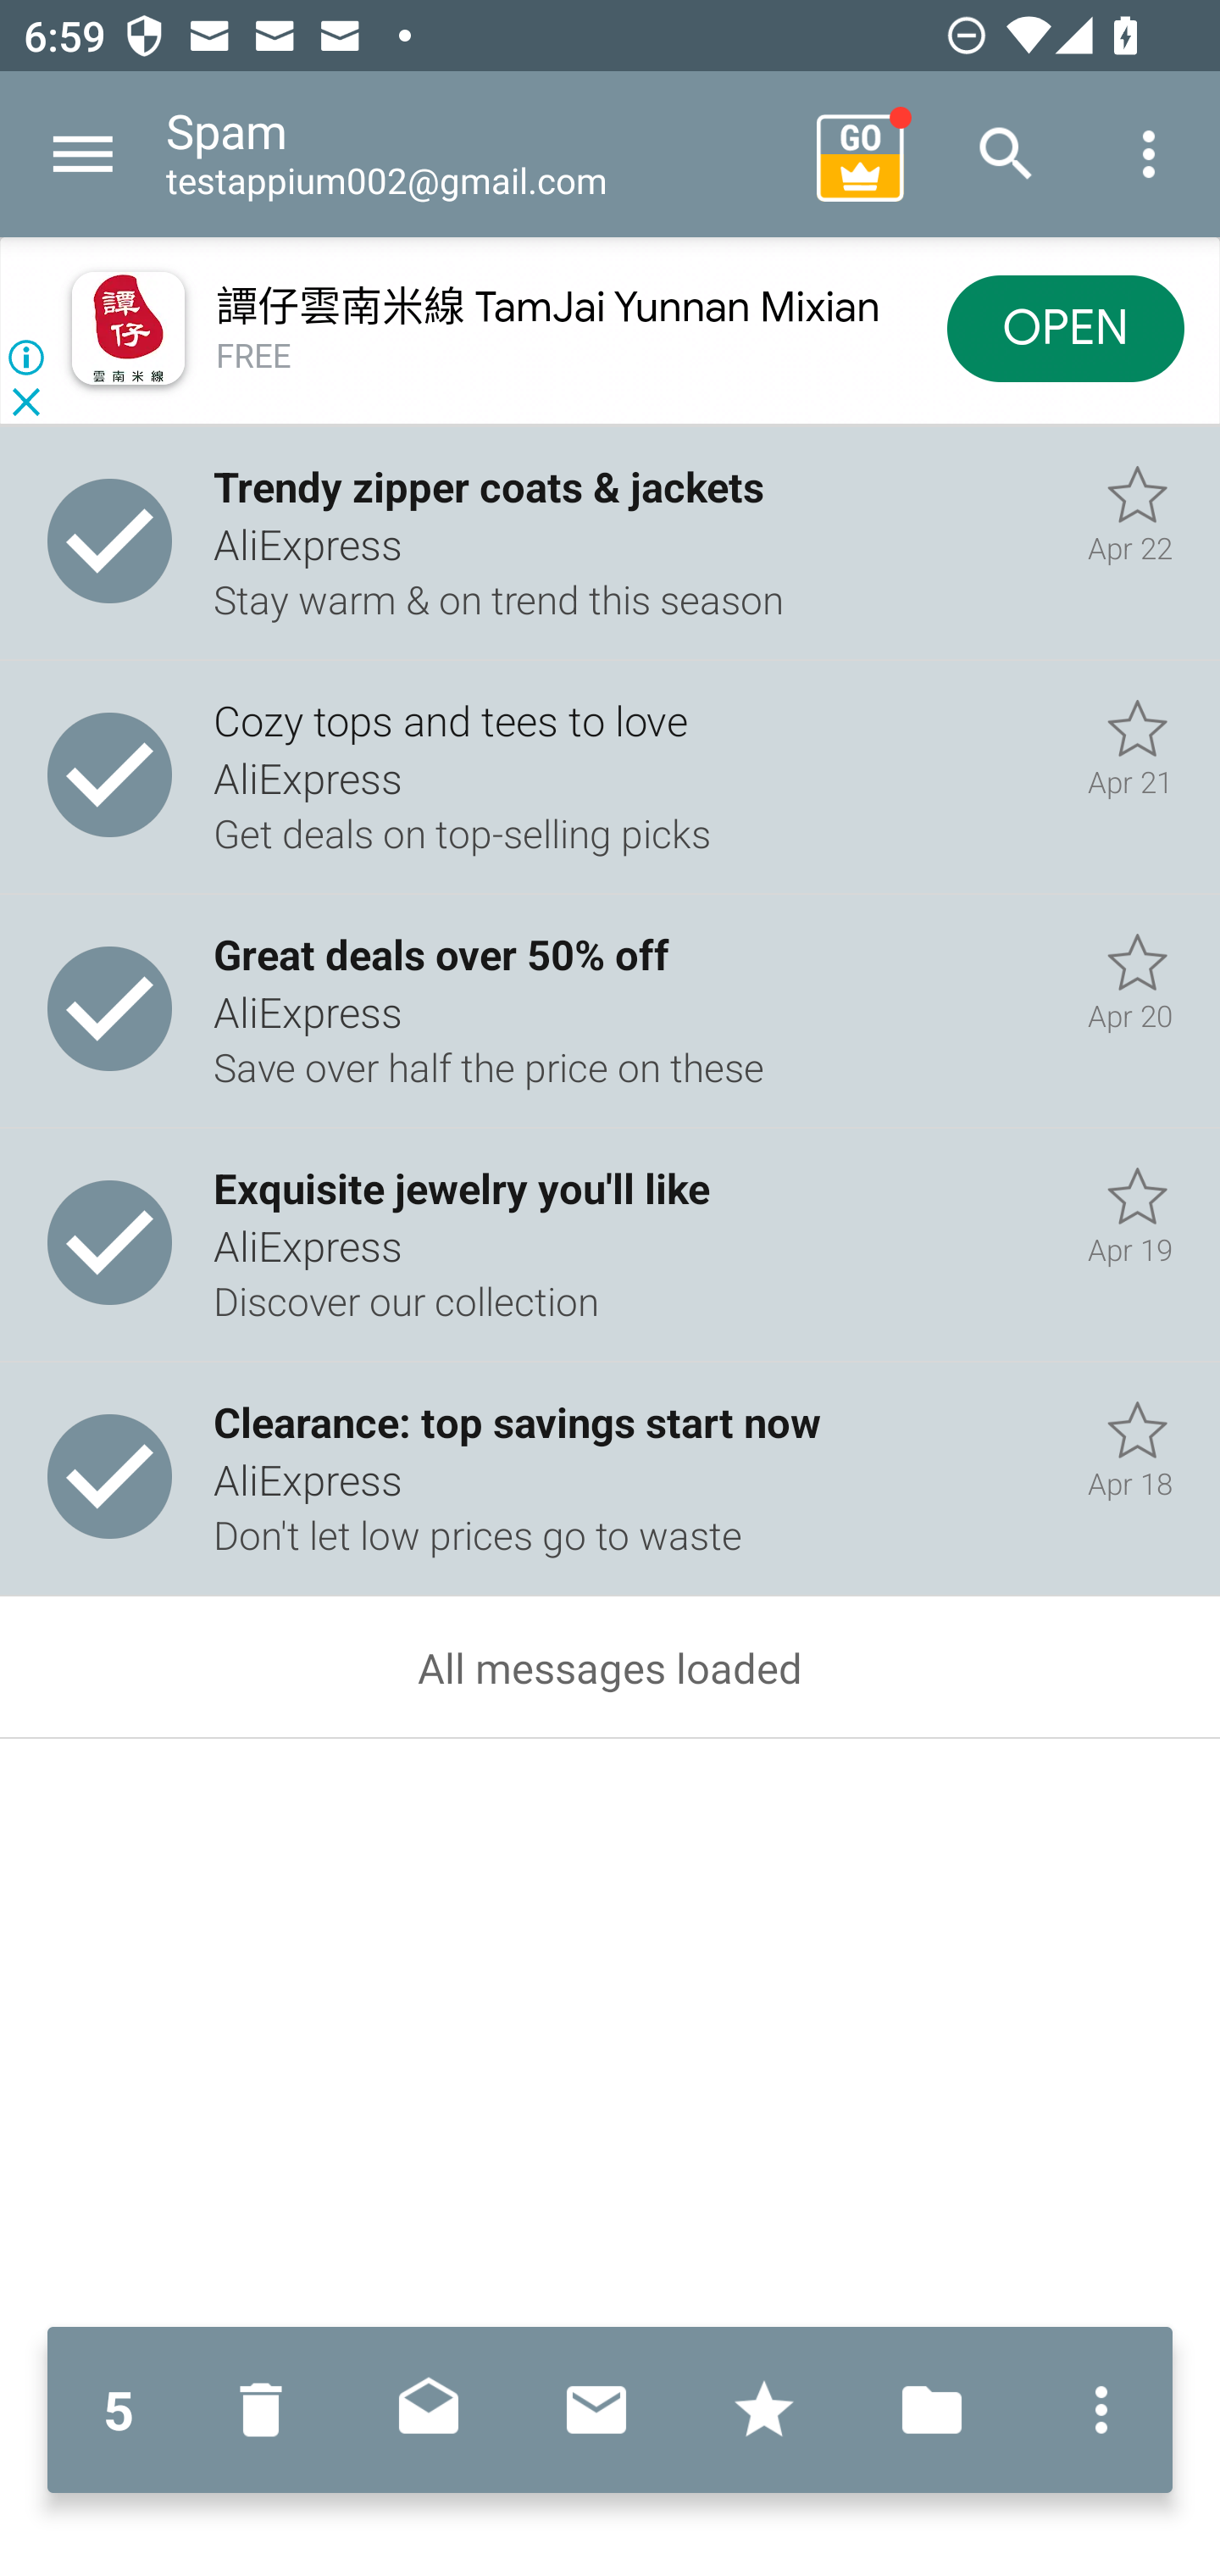  What do you see at coordinates (610, 1668) in the screenshot?
I see `All messages loaded` at bounding box center [610, 1668].